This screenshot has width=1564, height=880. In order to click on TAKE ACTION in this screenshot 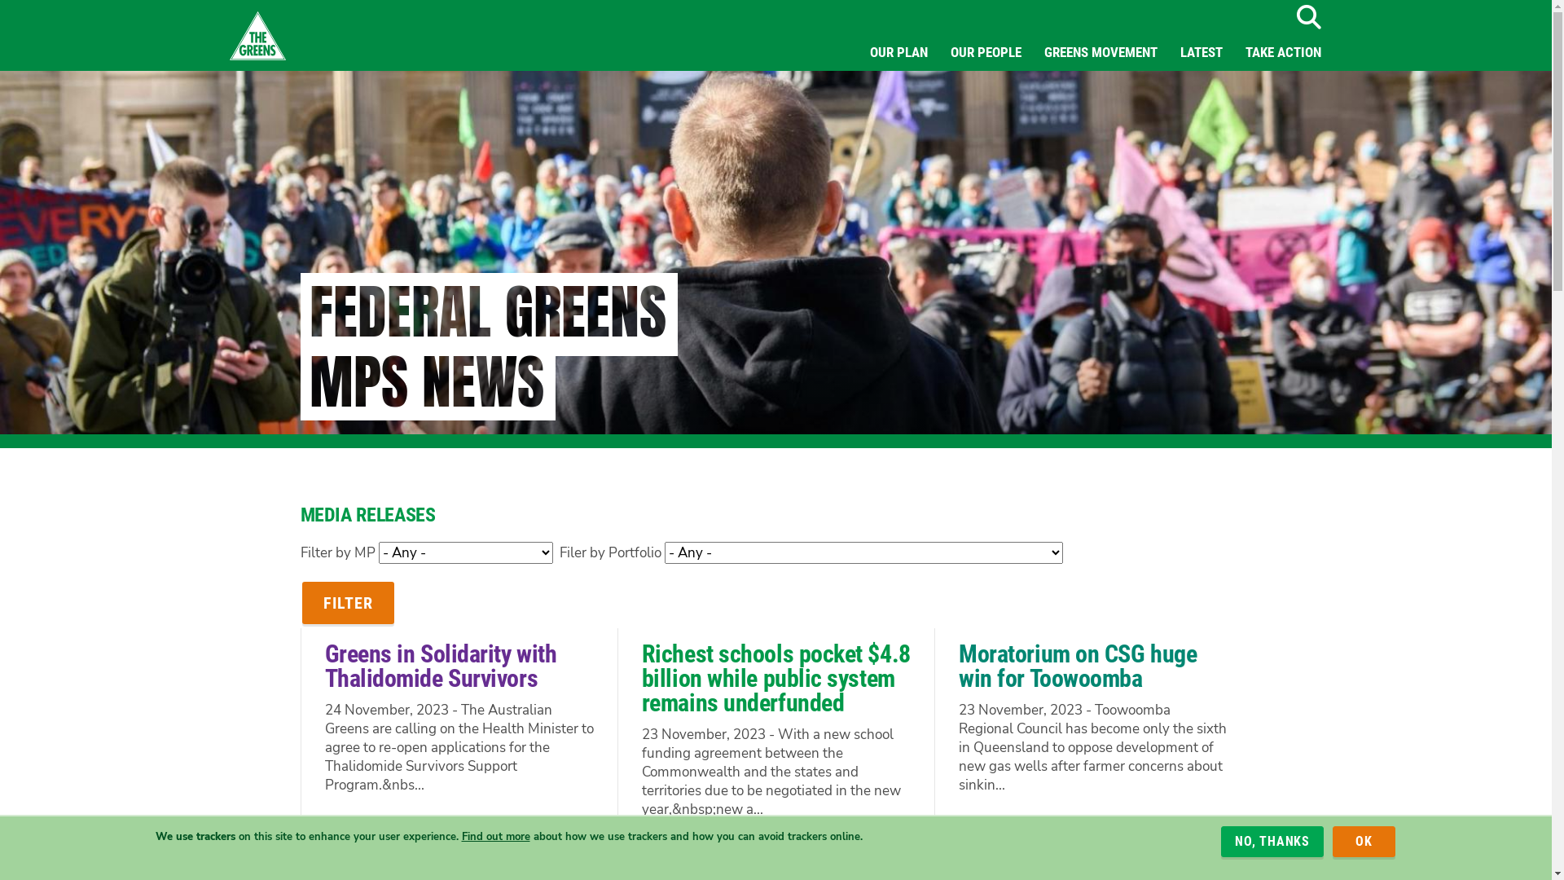, I will do `click(1282, 52)`.